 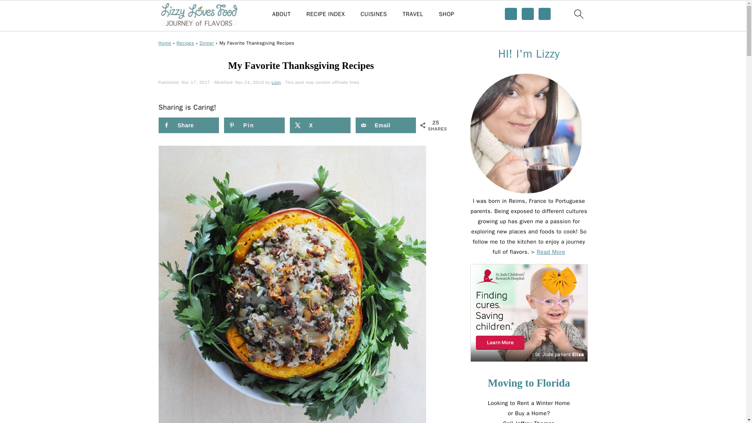 What do you see at coordinates (578, 14) in the screenshot?
I see `search icon` at bounding box center [578, 14].